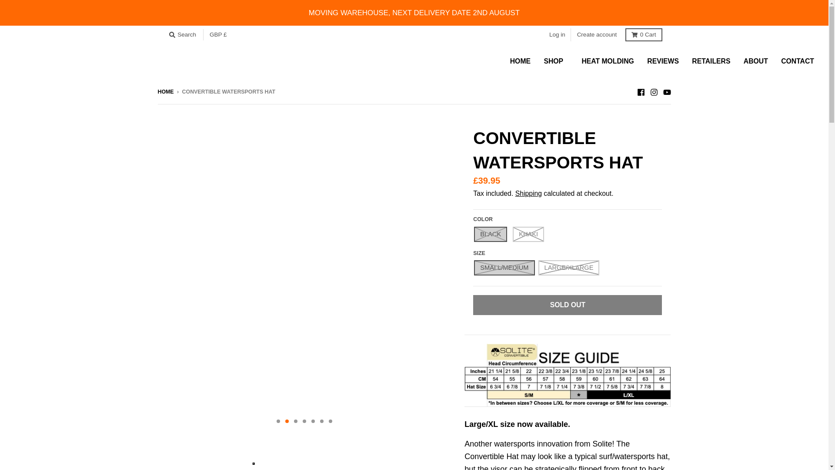  What do you see at coordinates (557, 35) in the screenshot?
I see `Log in` at bounding box center [557, 35].